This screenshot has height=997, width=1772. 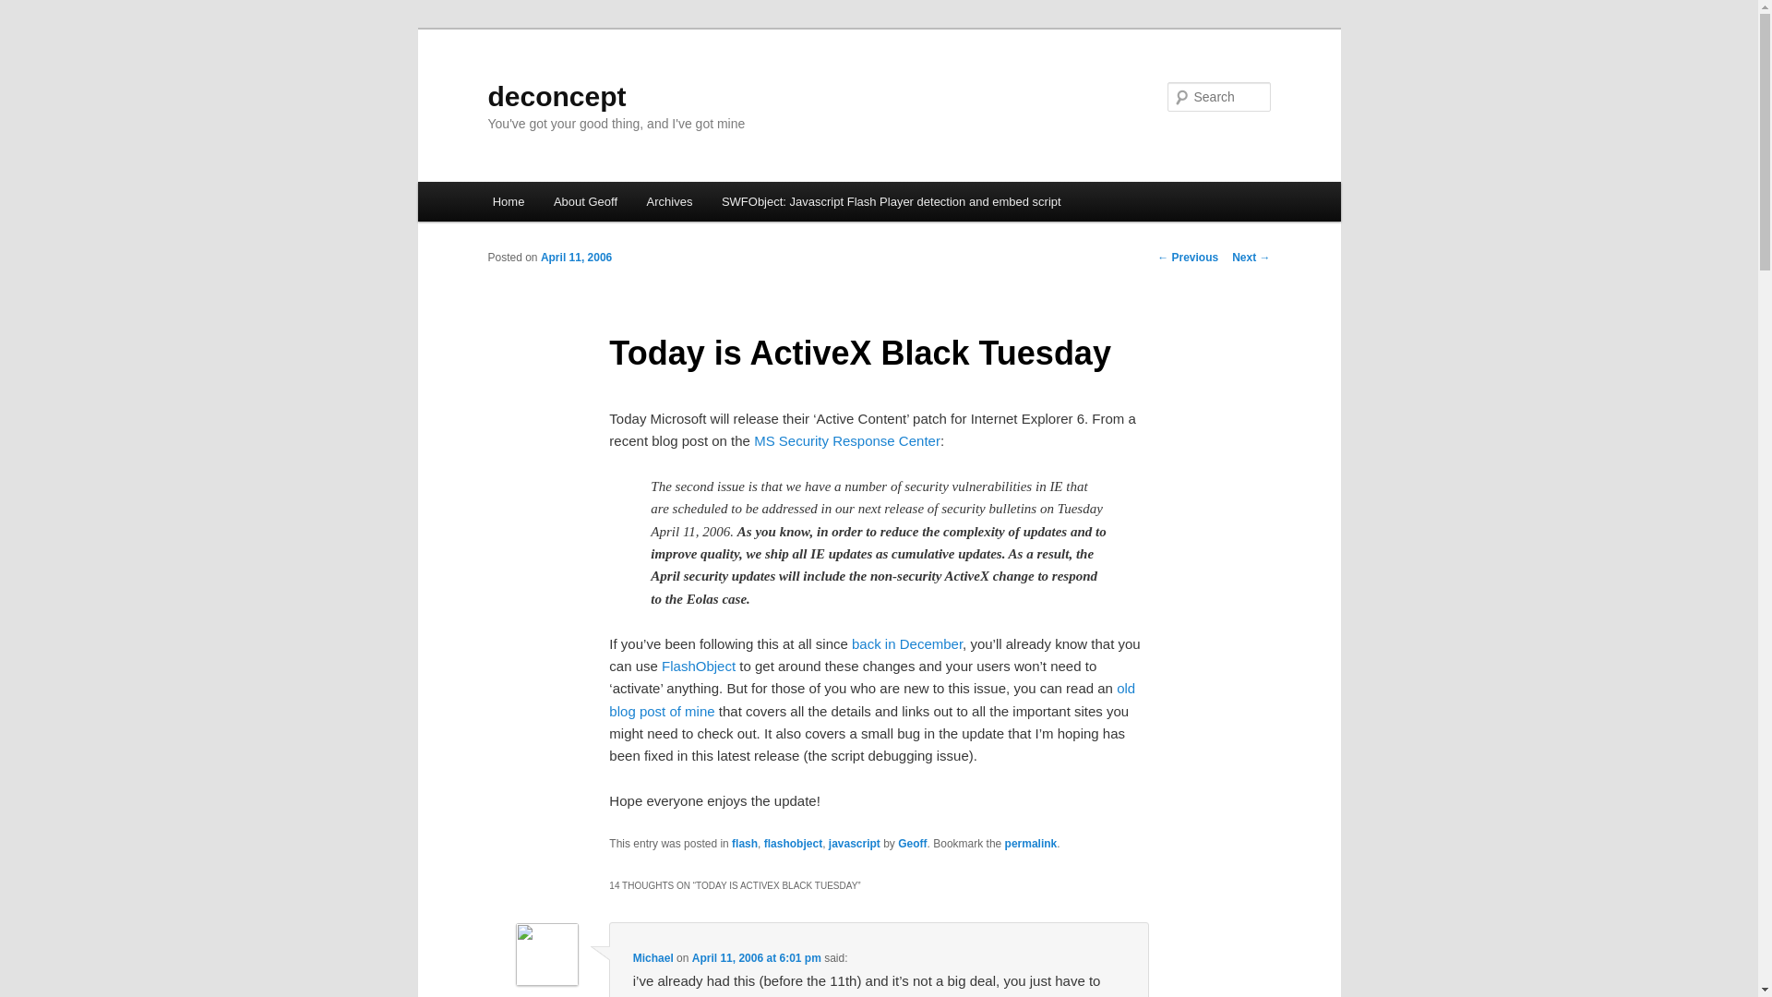 What do you see at coordinates (1031, 844) in the screenshot?
I see `permalink` at bounding box center [1031, 844].